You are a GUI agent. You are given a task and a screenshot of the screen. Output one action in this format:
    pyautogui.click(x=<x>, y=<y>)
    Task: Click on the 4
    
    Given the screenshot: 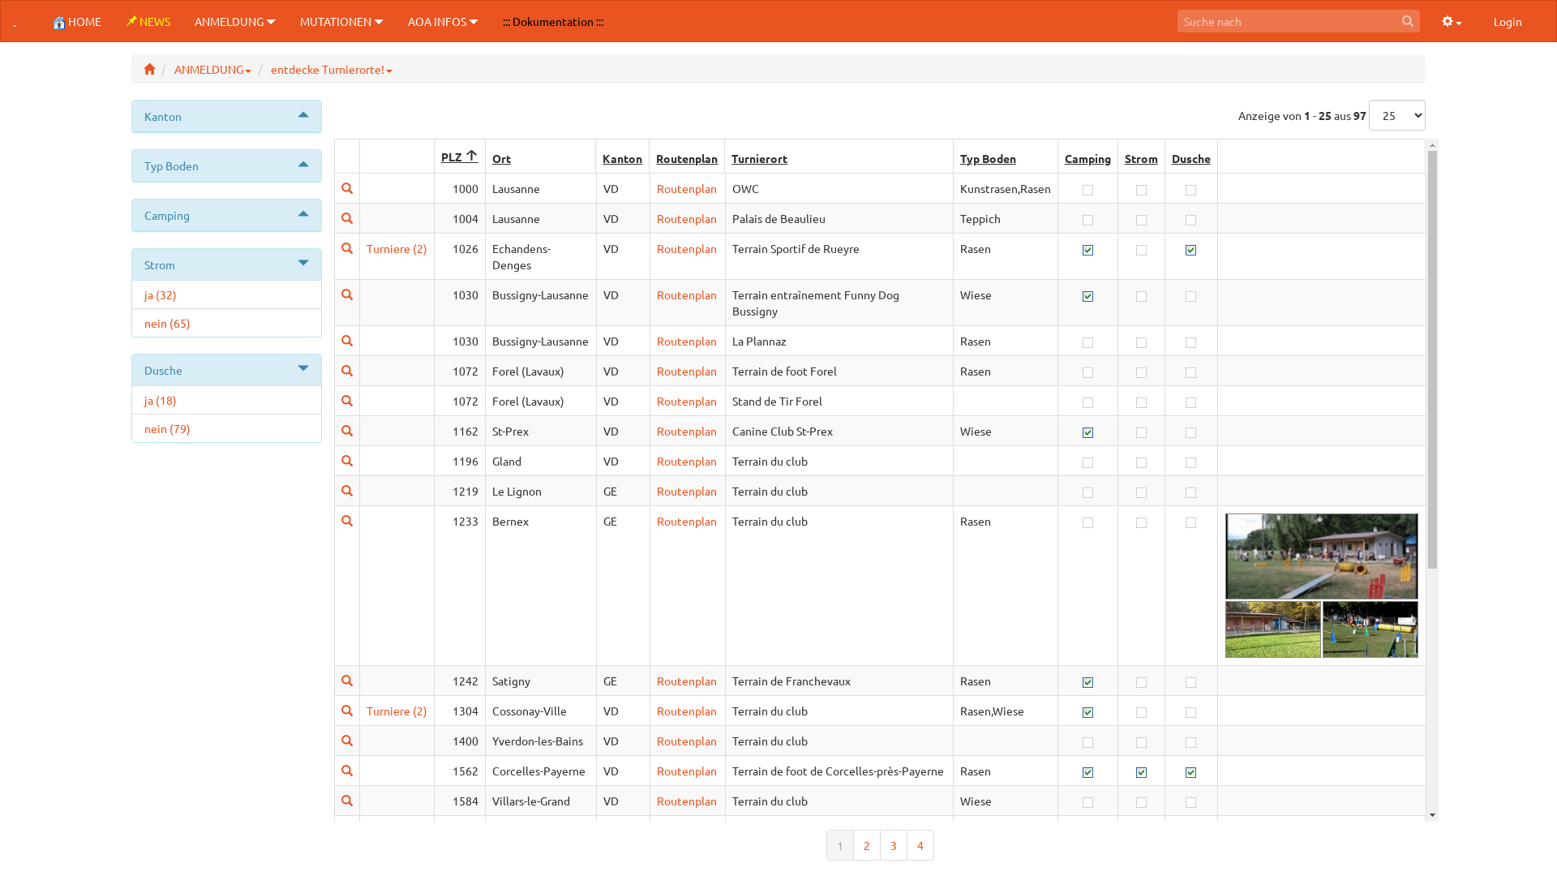 What is the action you would take?
    pyautogui.click(x=920, y=845)
    